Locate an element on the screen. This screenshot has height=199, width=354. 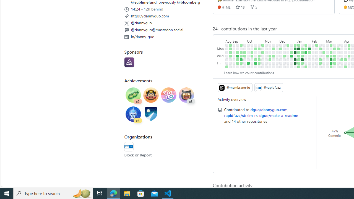
No contributions on September 4th. is located at coordinates (234, 49).